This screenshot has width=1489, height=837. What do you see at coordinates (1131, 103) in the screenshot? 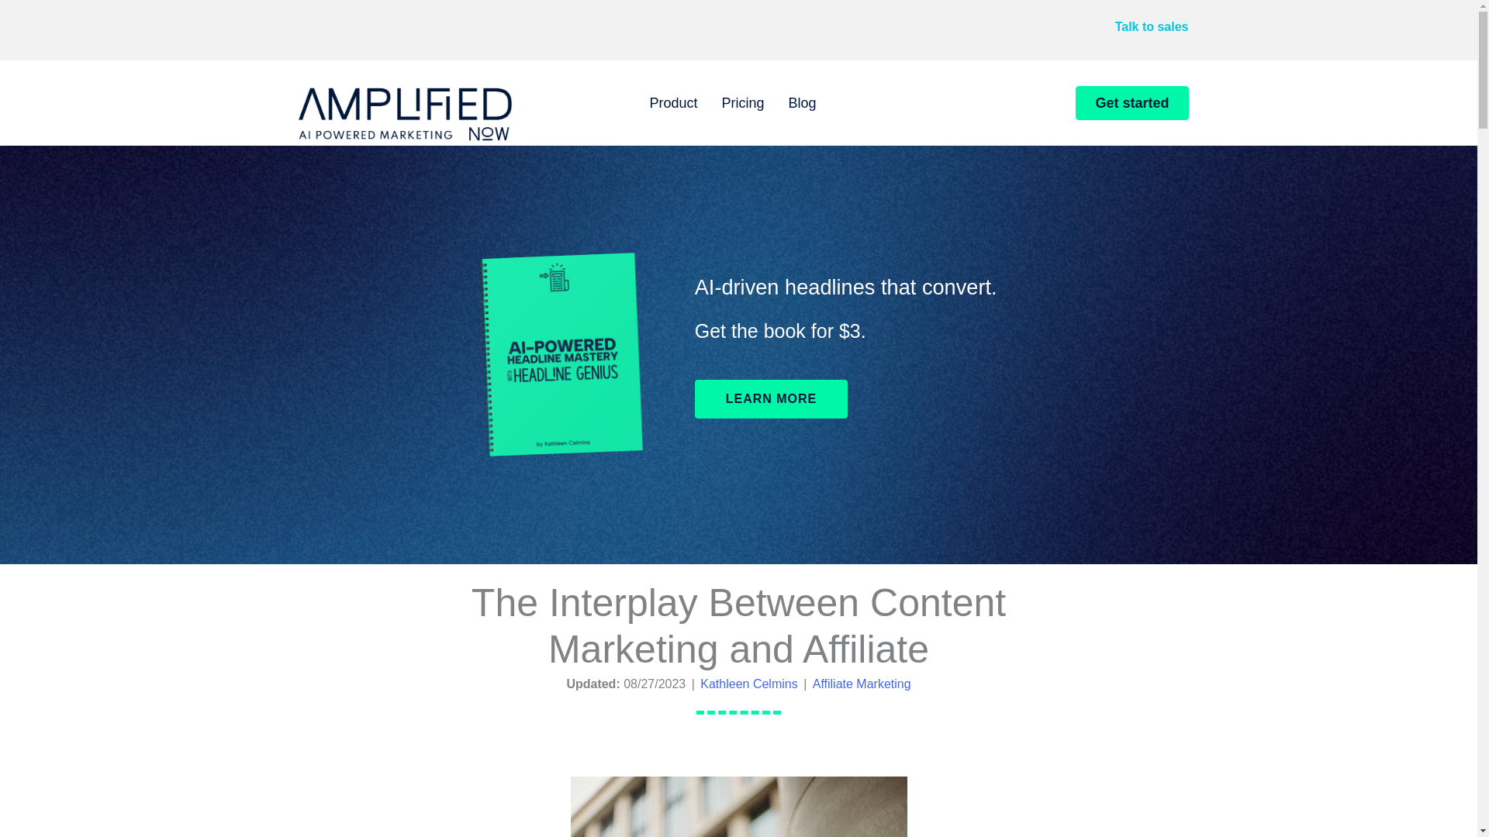
I see `Get started` at bounding box center [1131, 103].